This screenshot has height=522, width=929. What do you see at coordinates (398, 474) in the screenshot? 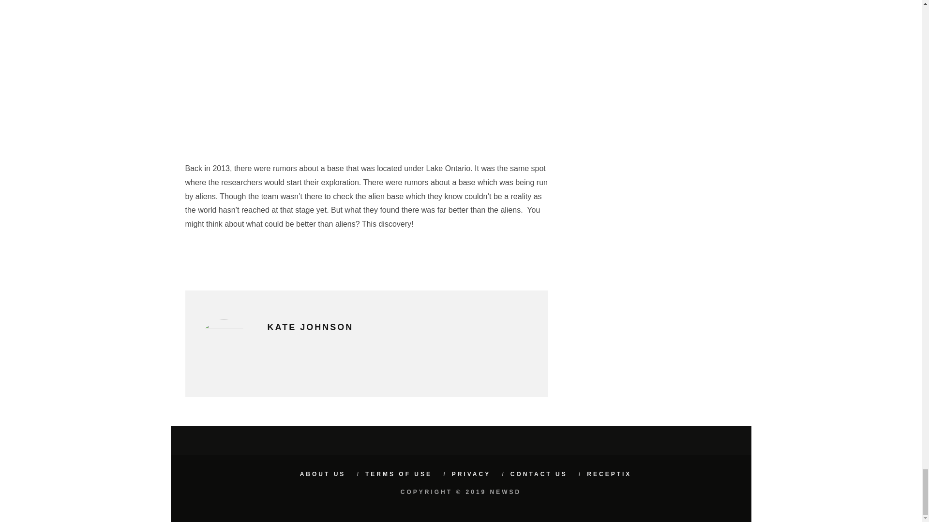
I see `TERMS OF USE` at bounding box center [398, 474].